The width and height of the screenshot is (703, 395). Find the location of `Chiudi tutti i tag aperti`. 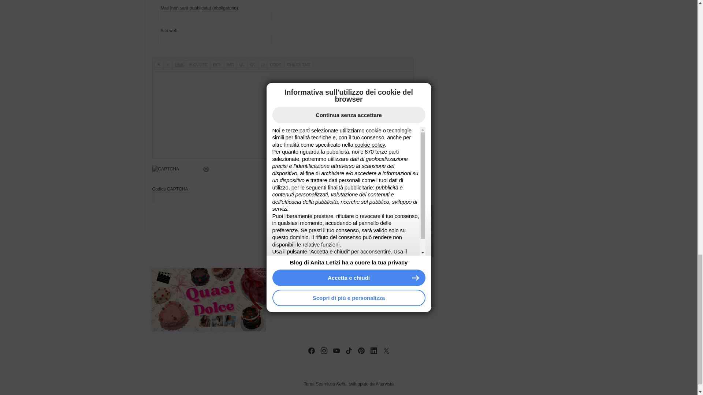

Chiudi tutti i tag aperti is located at coordinates (298, 65).